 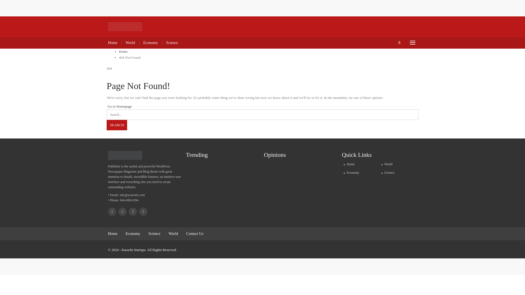 What do you see at coordinates (113, 43) in the screenshot?
I see `Home` at bounding box center [113, 43].